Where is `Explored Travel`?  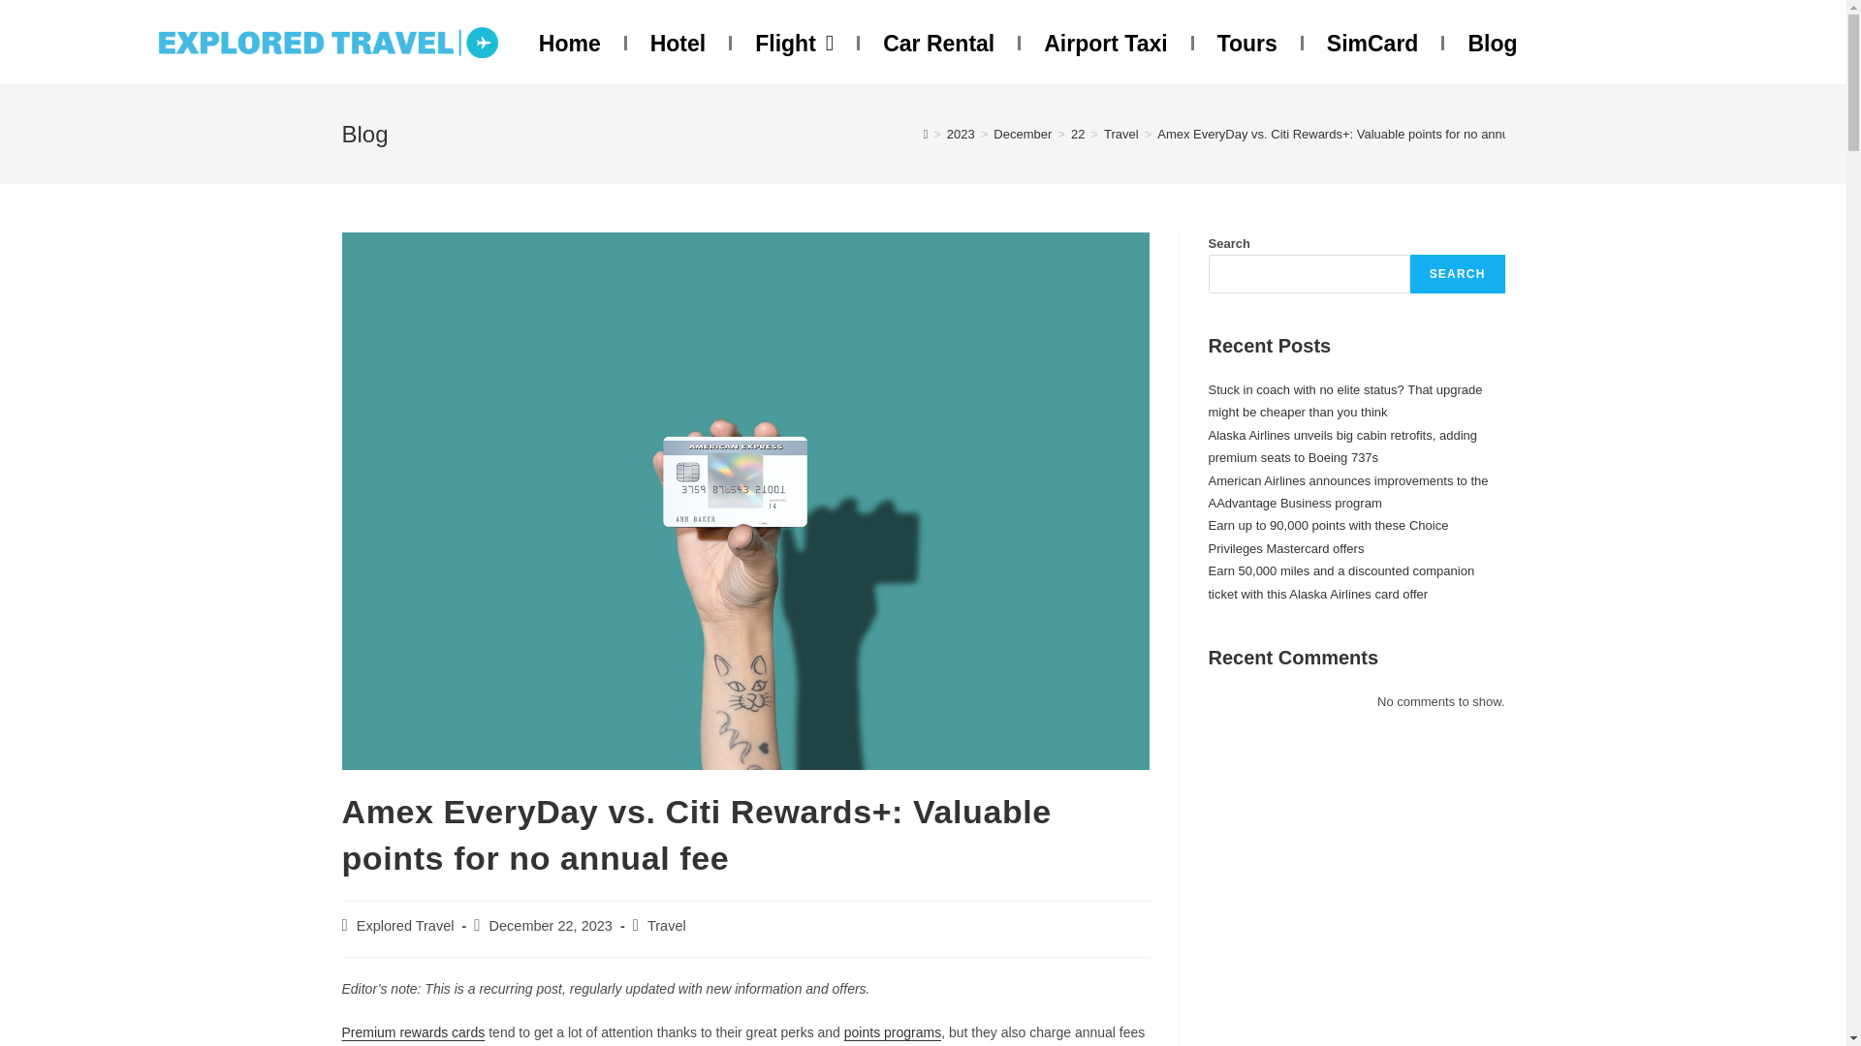 Explored Travel is located at coordinates (405, 926).